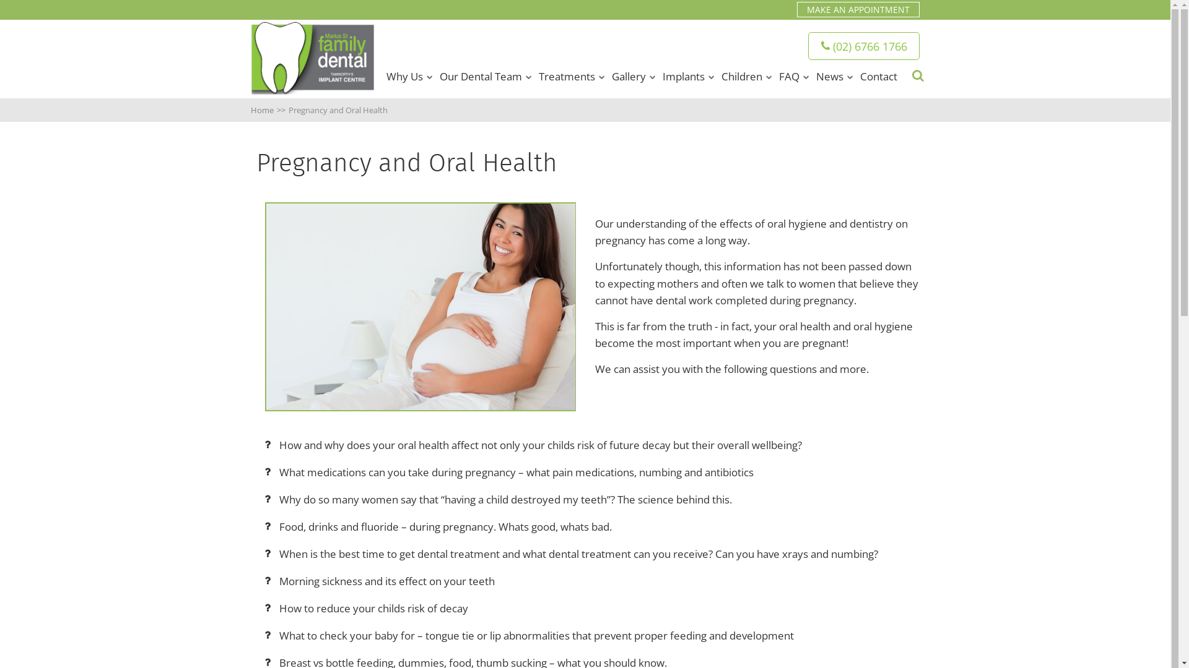 This screenshot has width=1189, height=668. Describe the element at coordinates (789, 77) in the screenshot. I see `FAQ` at that location.